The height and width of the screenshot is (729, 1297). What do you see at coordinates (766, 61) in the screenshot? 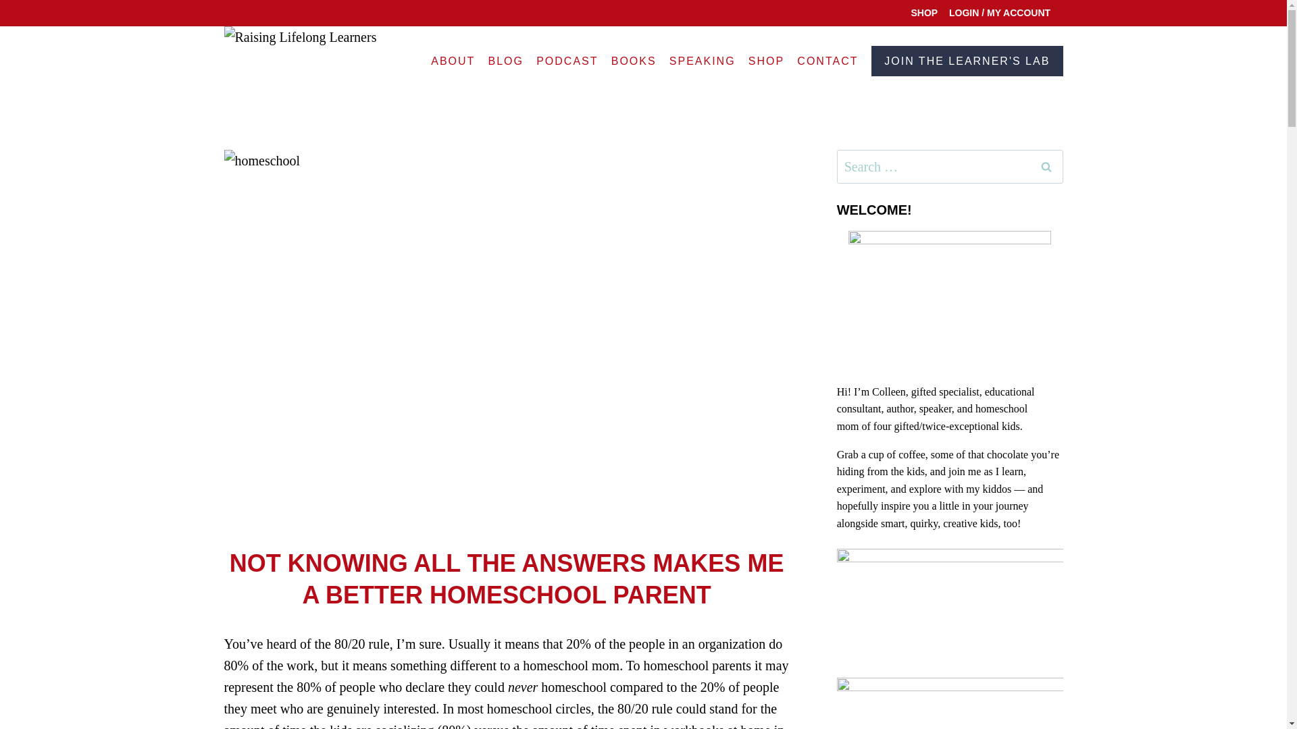
I see `SHOP` at bounding box center [766, 61].